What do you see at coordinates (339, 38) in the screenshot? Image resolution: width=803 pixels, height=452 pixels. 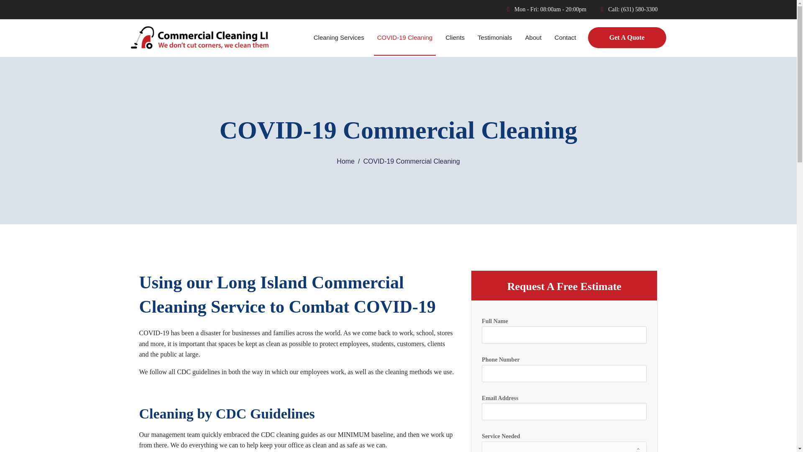 I see `Cleaning Services` at bounding box center [339, 38].